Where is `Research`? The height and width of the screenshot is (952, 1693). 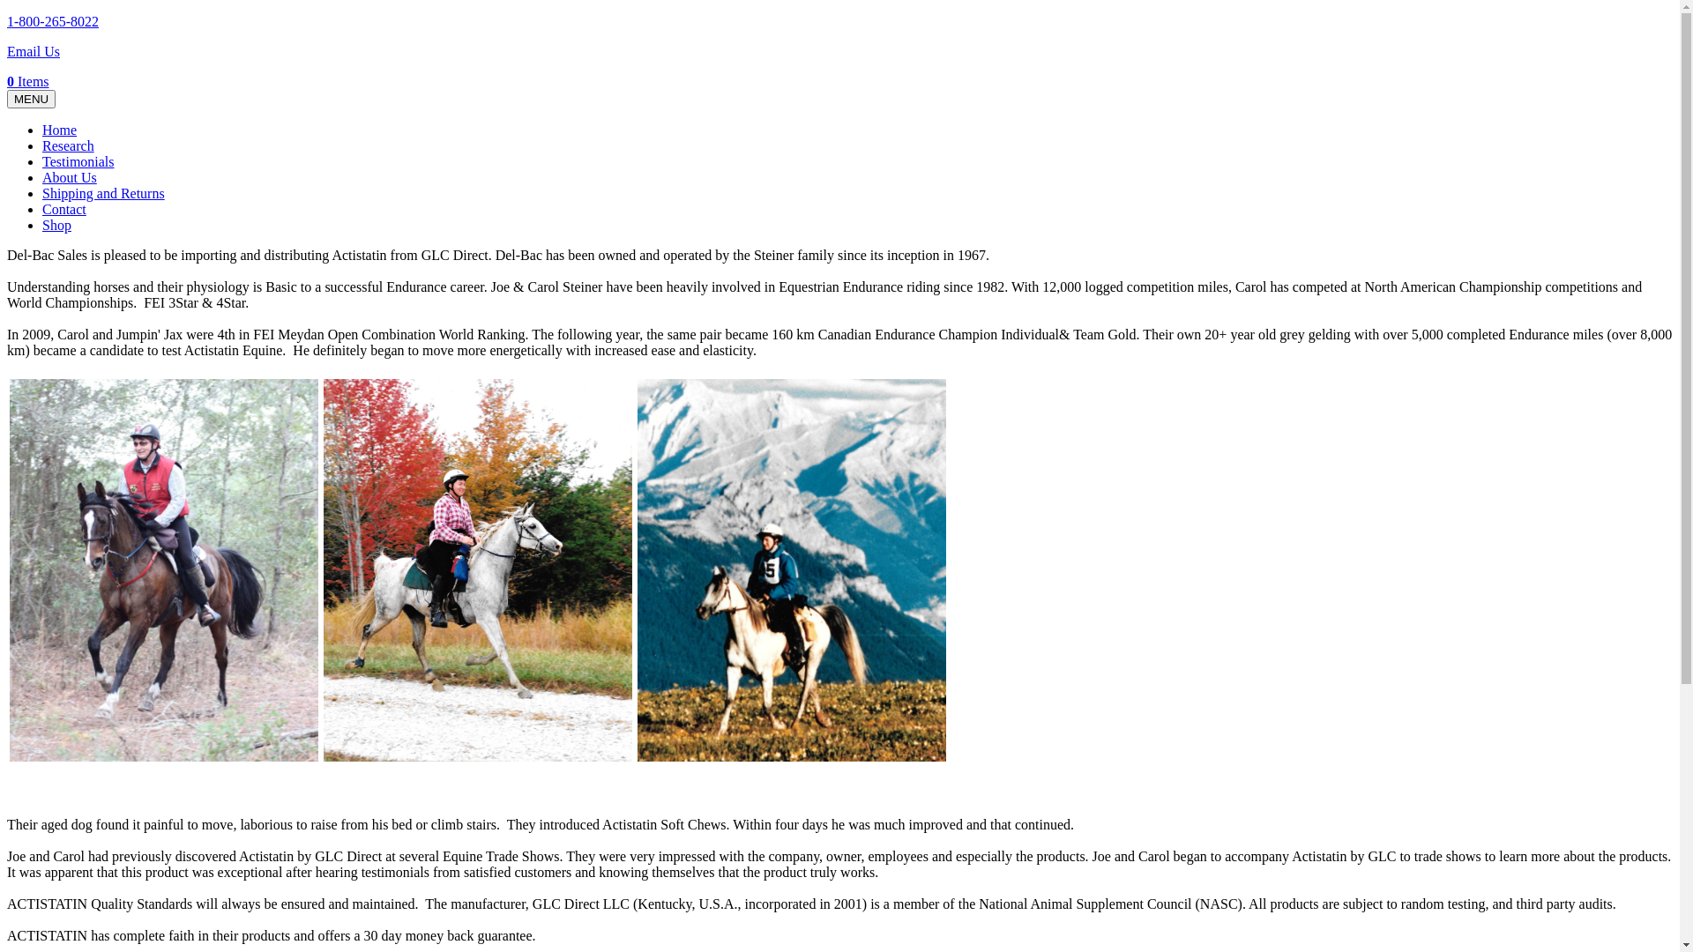 Research is located at coordinates (69, 146).